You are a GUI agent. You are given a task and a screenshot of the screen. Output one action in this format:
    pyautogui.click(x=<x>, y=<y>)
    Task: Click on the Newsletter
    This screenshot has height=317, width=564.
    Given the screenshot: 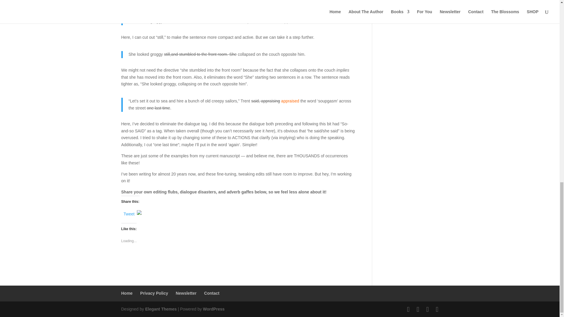 What is the action you would take?
    pyautogui.click(x=186, y=293)
    